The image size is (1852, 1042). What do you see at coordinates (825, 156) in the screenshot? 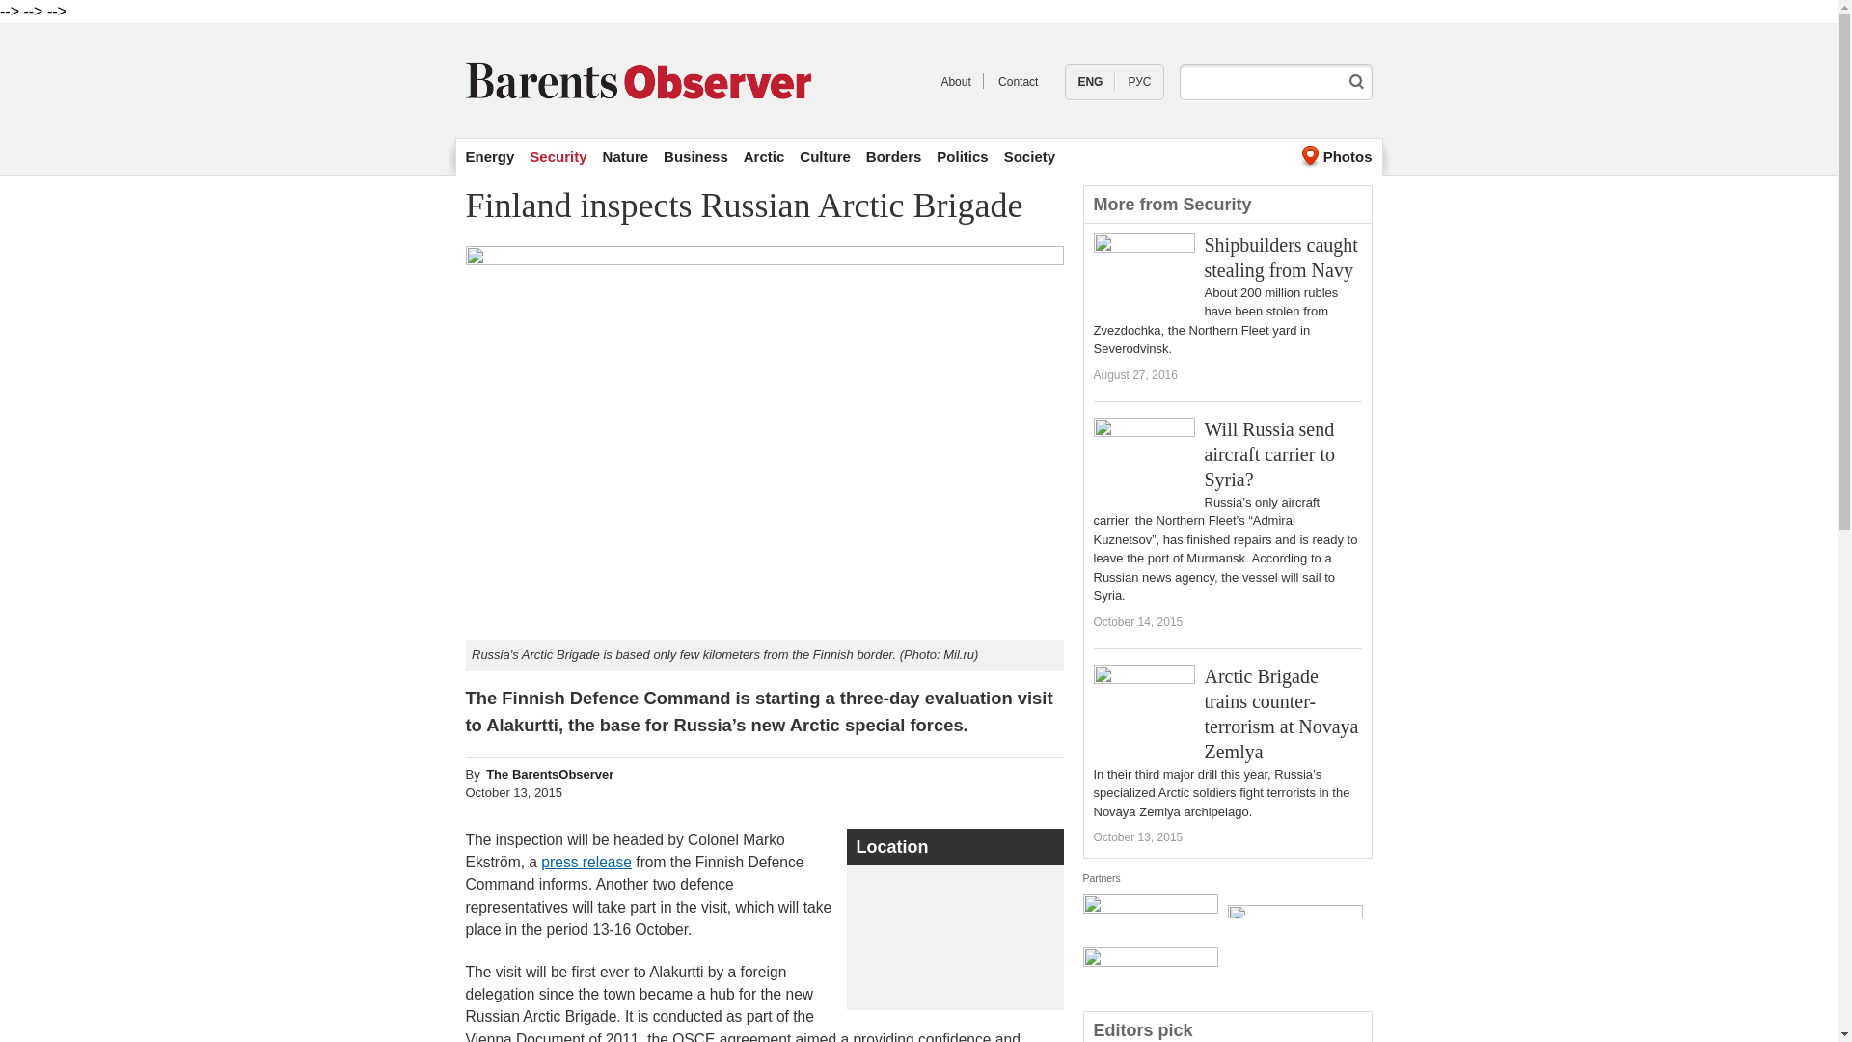
I see `Culture` at bounding box center [825, 156].